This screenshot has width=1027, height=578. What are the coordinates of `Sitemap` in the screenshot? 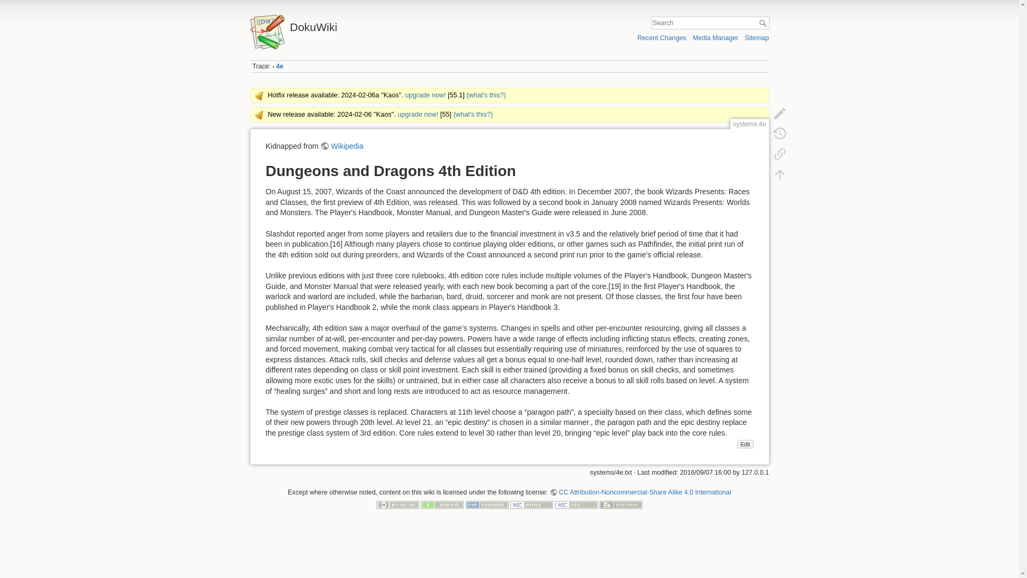 It's located at (757, 37).